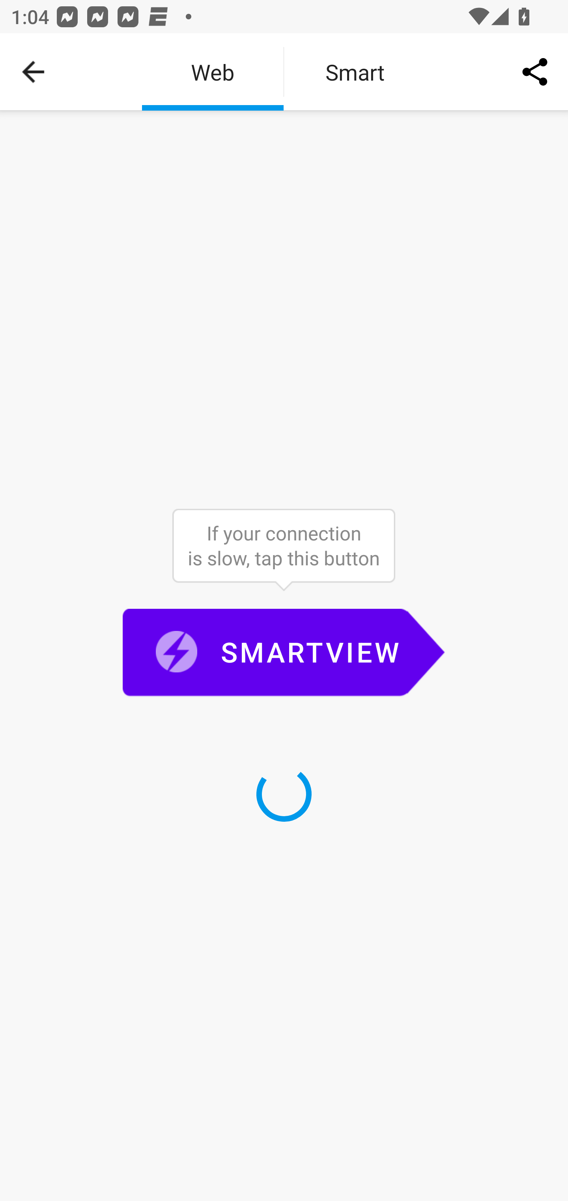 The width and height of the screenshot is (568, 1201). What do you see at coordinates (355, 72) in the screenshot?
I see `Smart` at bounding box center [355, 72].